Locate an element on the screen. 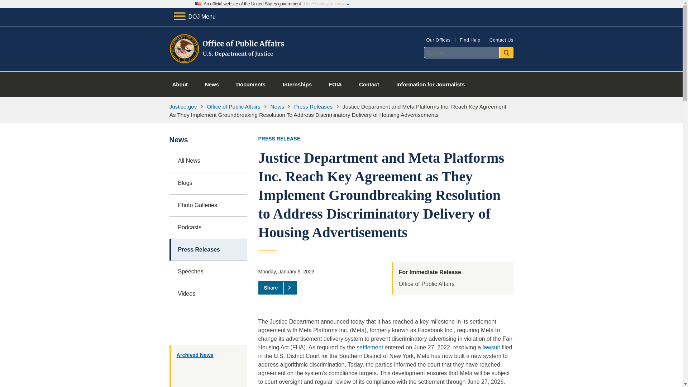 The height and width of the screenshot is (387, 688). Press Releases is located at coordinates (314, 106).